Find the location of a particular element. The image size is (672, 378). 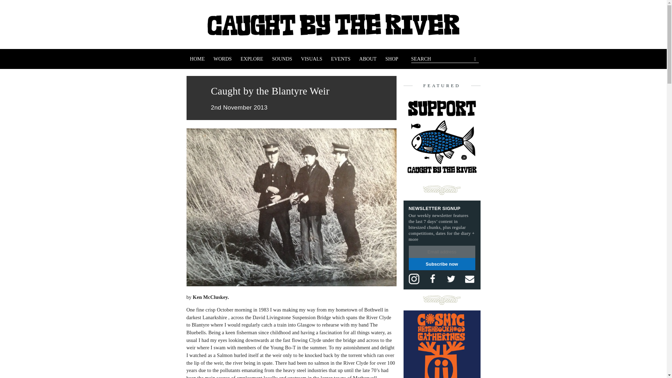

VISUALS is located at coordinates (311, 59).